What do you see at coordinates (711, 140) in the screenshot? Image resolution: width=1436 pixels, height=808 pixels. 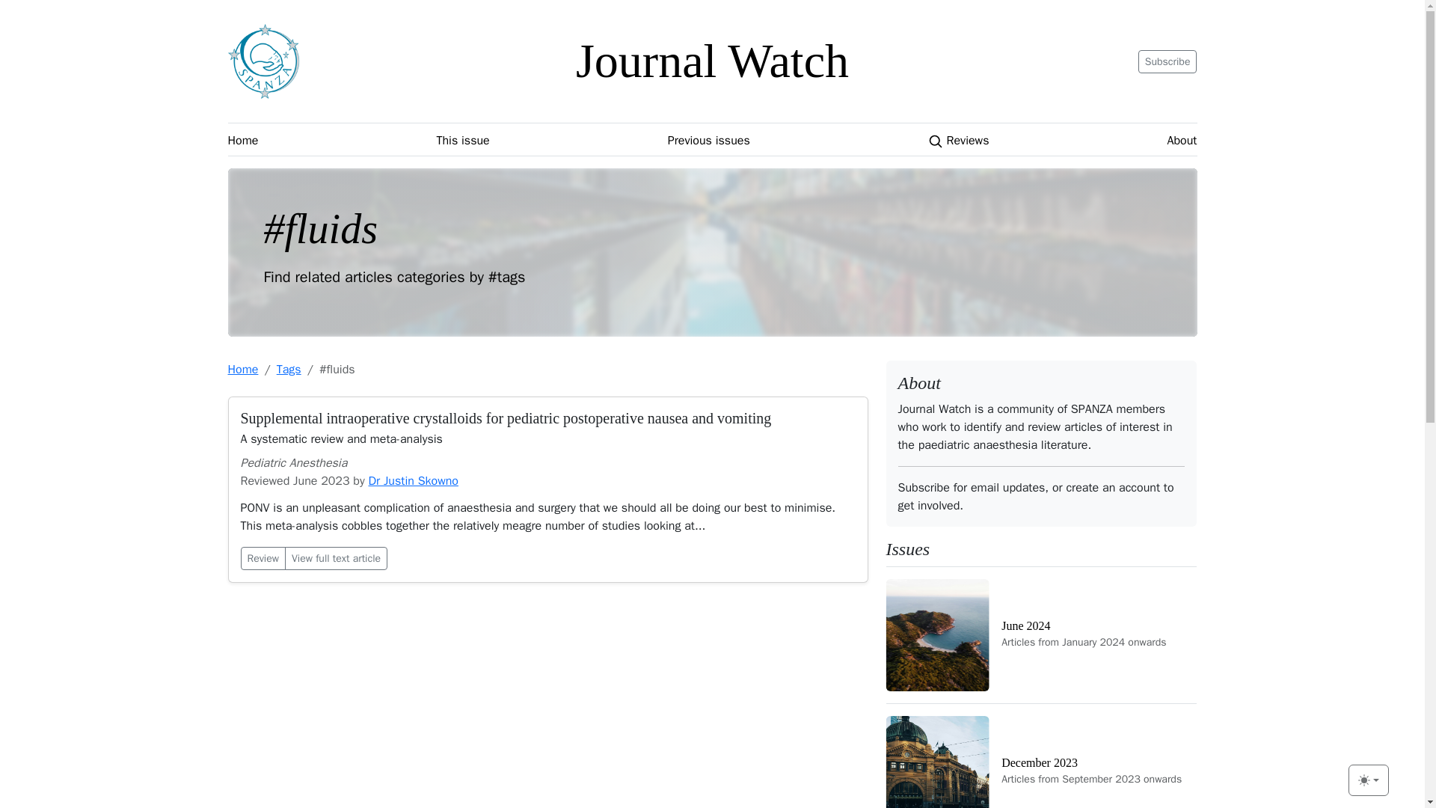 I see `Home` at bounding box center [711, 140].